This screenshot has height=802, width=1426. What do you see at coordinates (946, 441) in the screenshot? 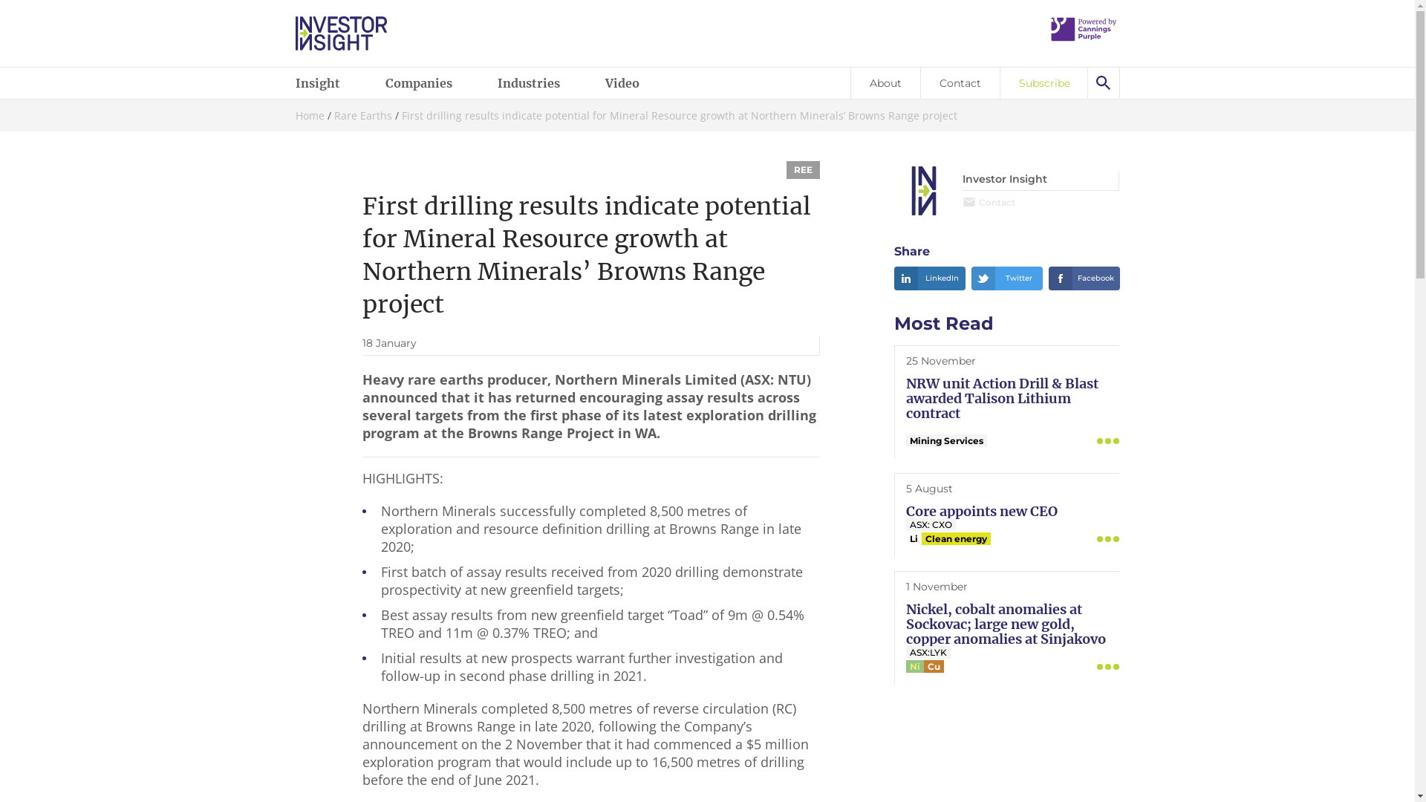
I see `Mining Services` at bounding box center [946, 441].